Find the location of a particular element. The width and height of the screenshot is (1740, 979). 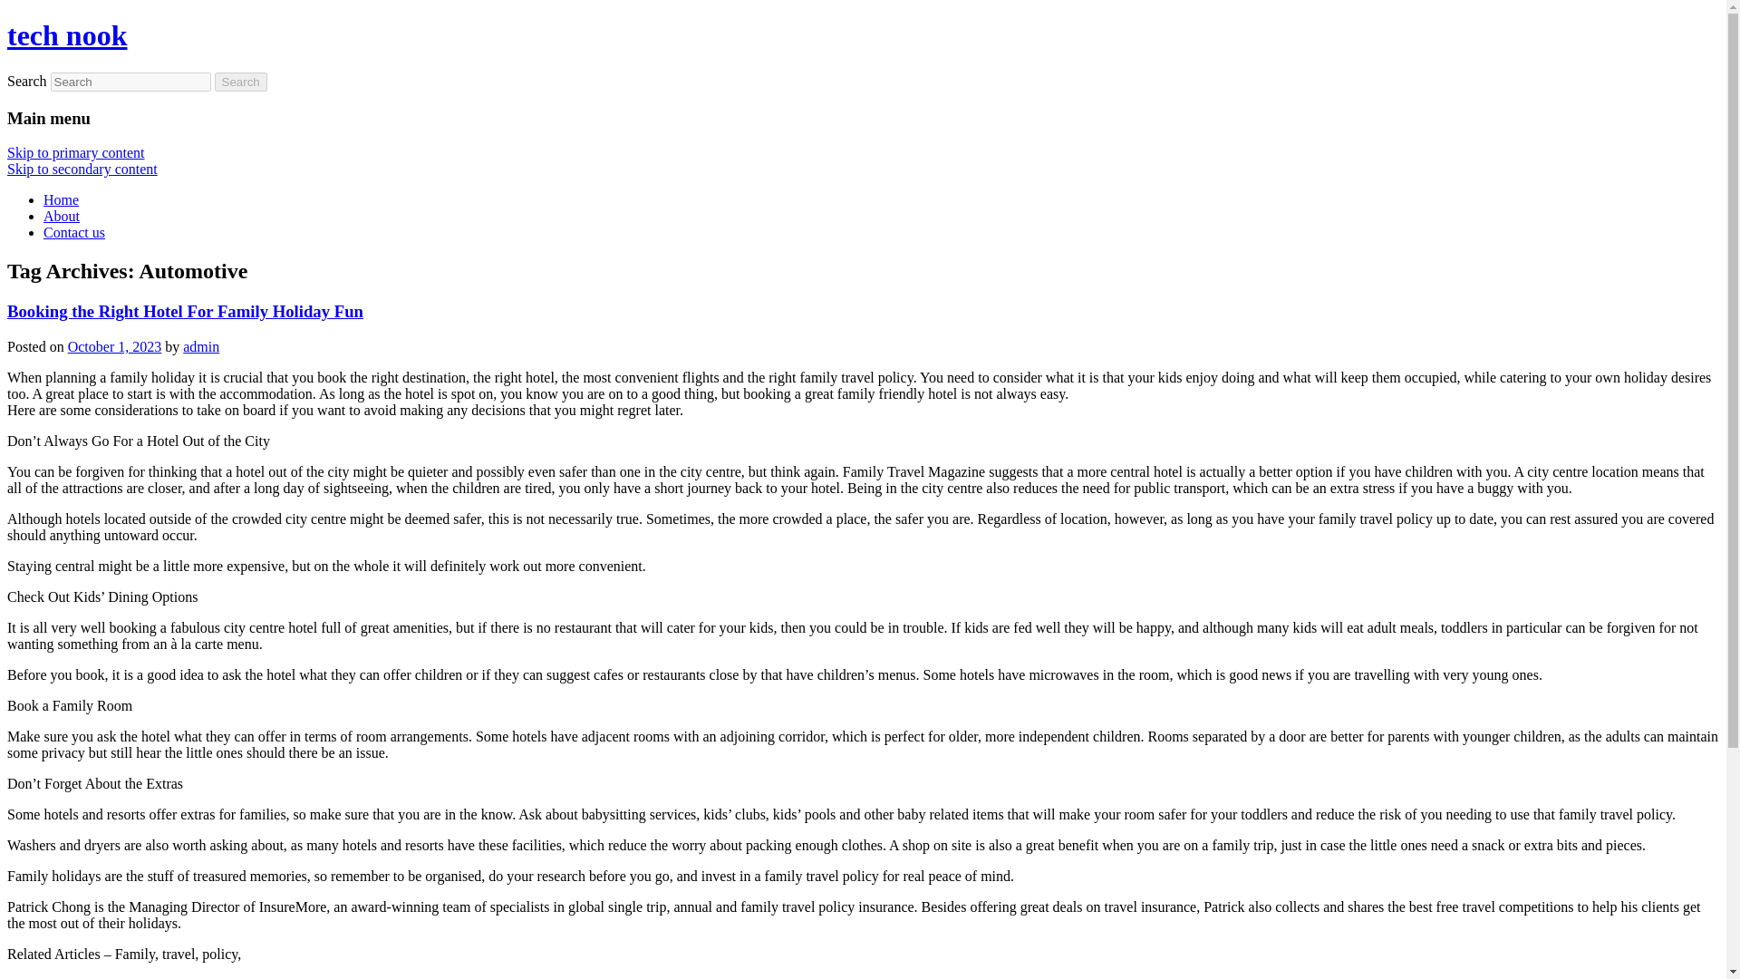

6:48 pm is located at coordinates (114, 346).